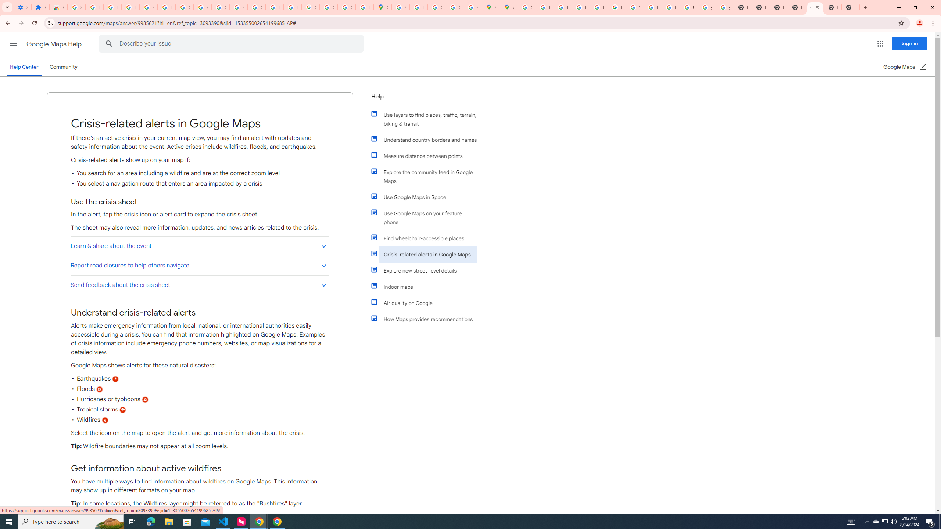  I want to click on YouTube, so click(203, 7).